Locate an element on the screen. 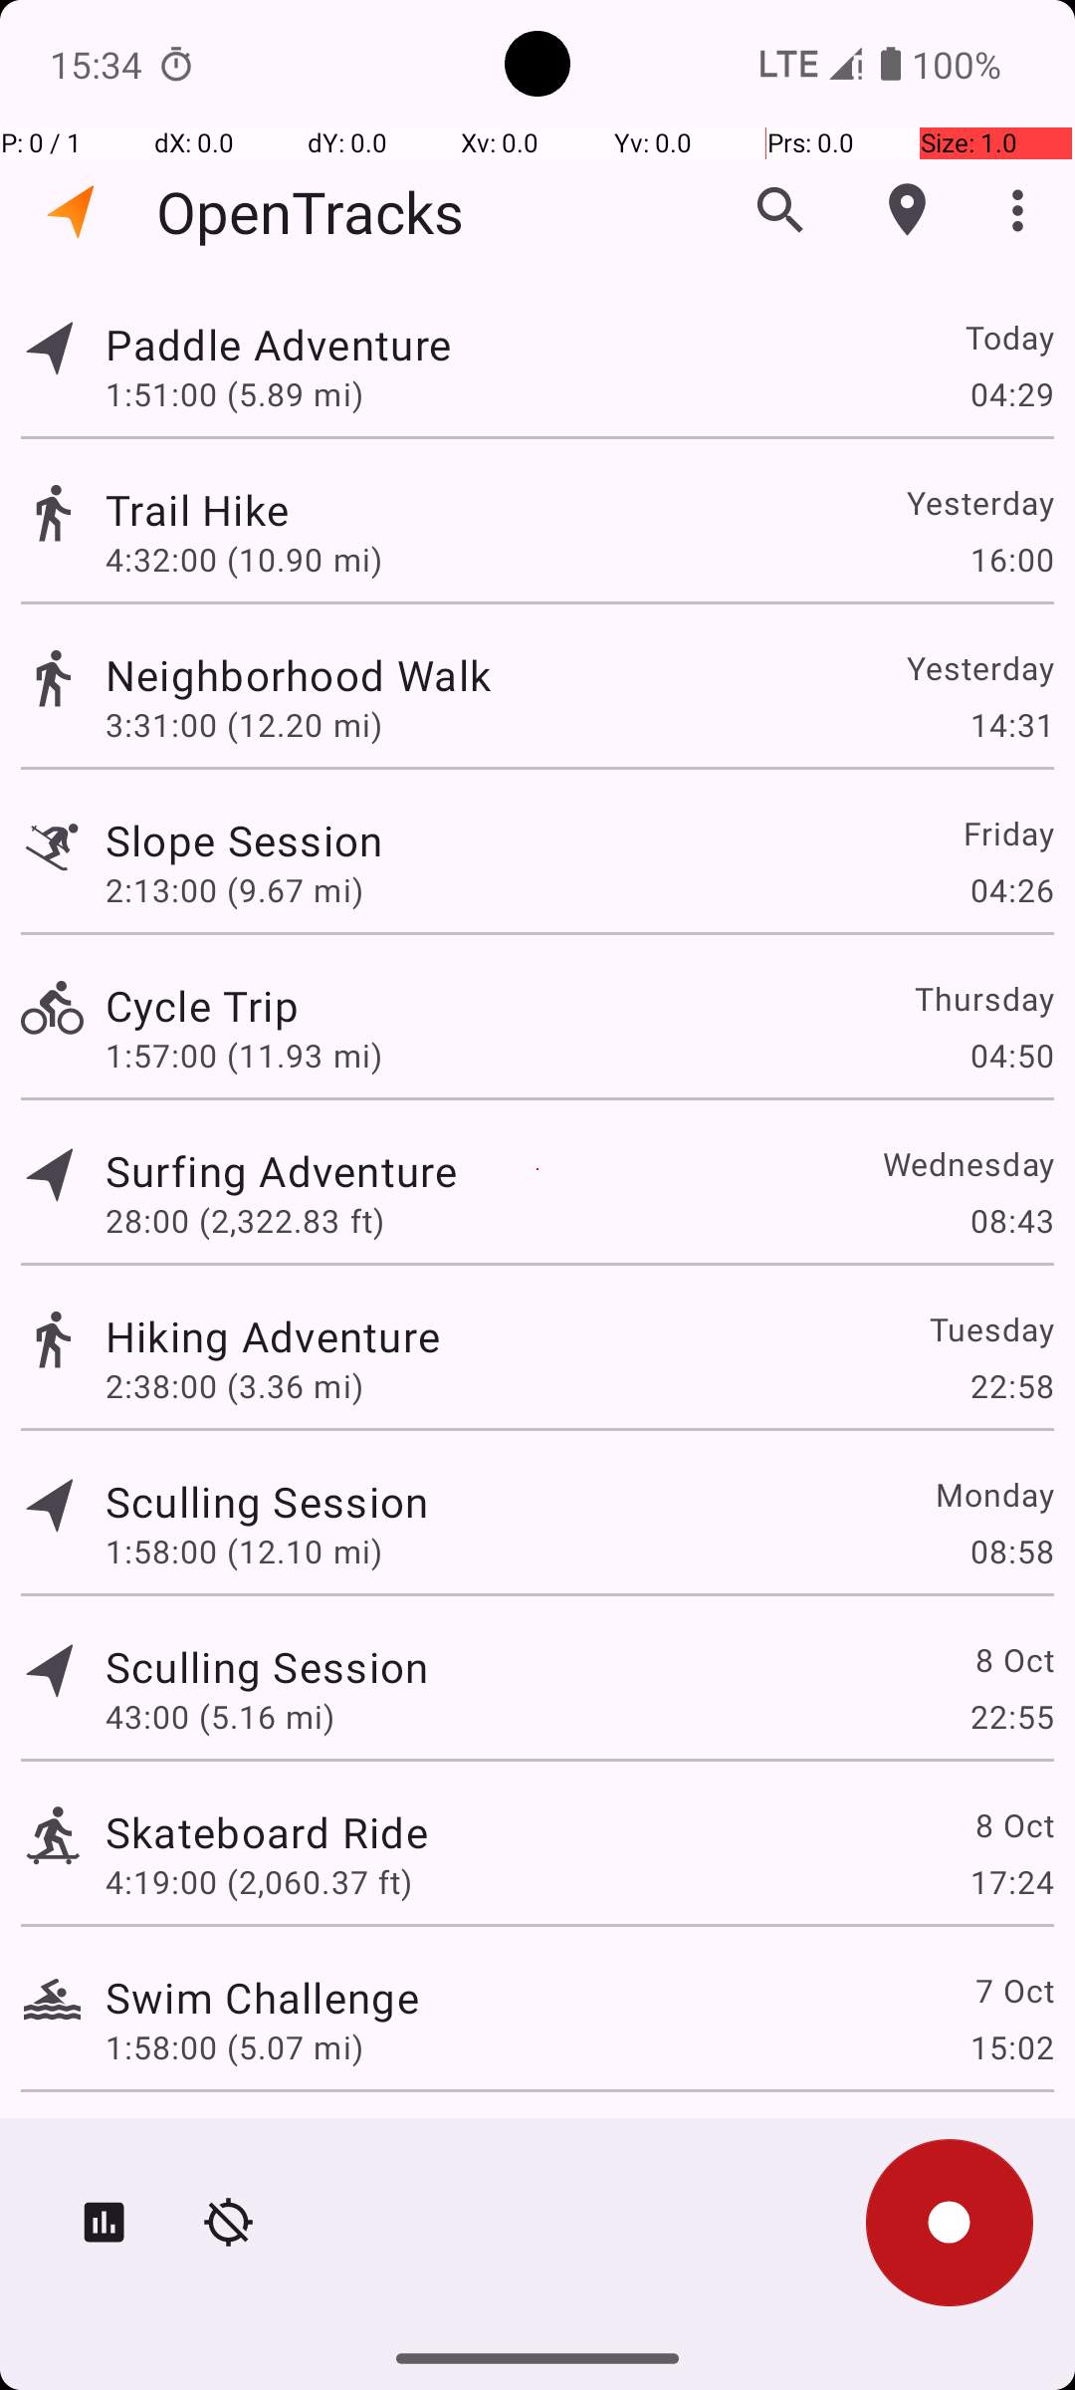  2:38:00 (3.36 mi) is located at coordinates (235, 1386).